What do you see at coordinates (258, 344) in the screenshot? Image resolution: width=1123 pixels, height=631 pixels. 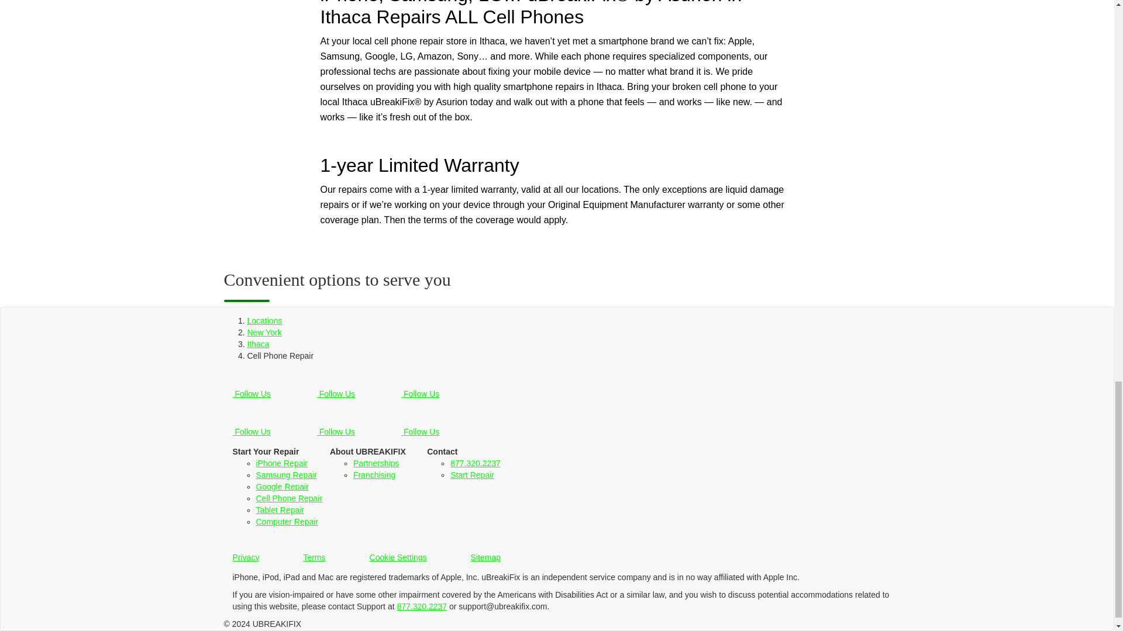 I see `Ithaca` at bounding box center [258, 344].